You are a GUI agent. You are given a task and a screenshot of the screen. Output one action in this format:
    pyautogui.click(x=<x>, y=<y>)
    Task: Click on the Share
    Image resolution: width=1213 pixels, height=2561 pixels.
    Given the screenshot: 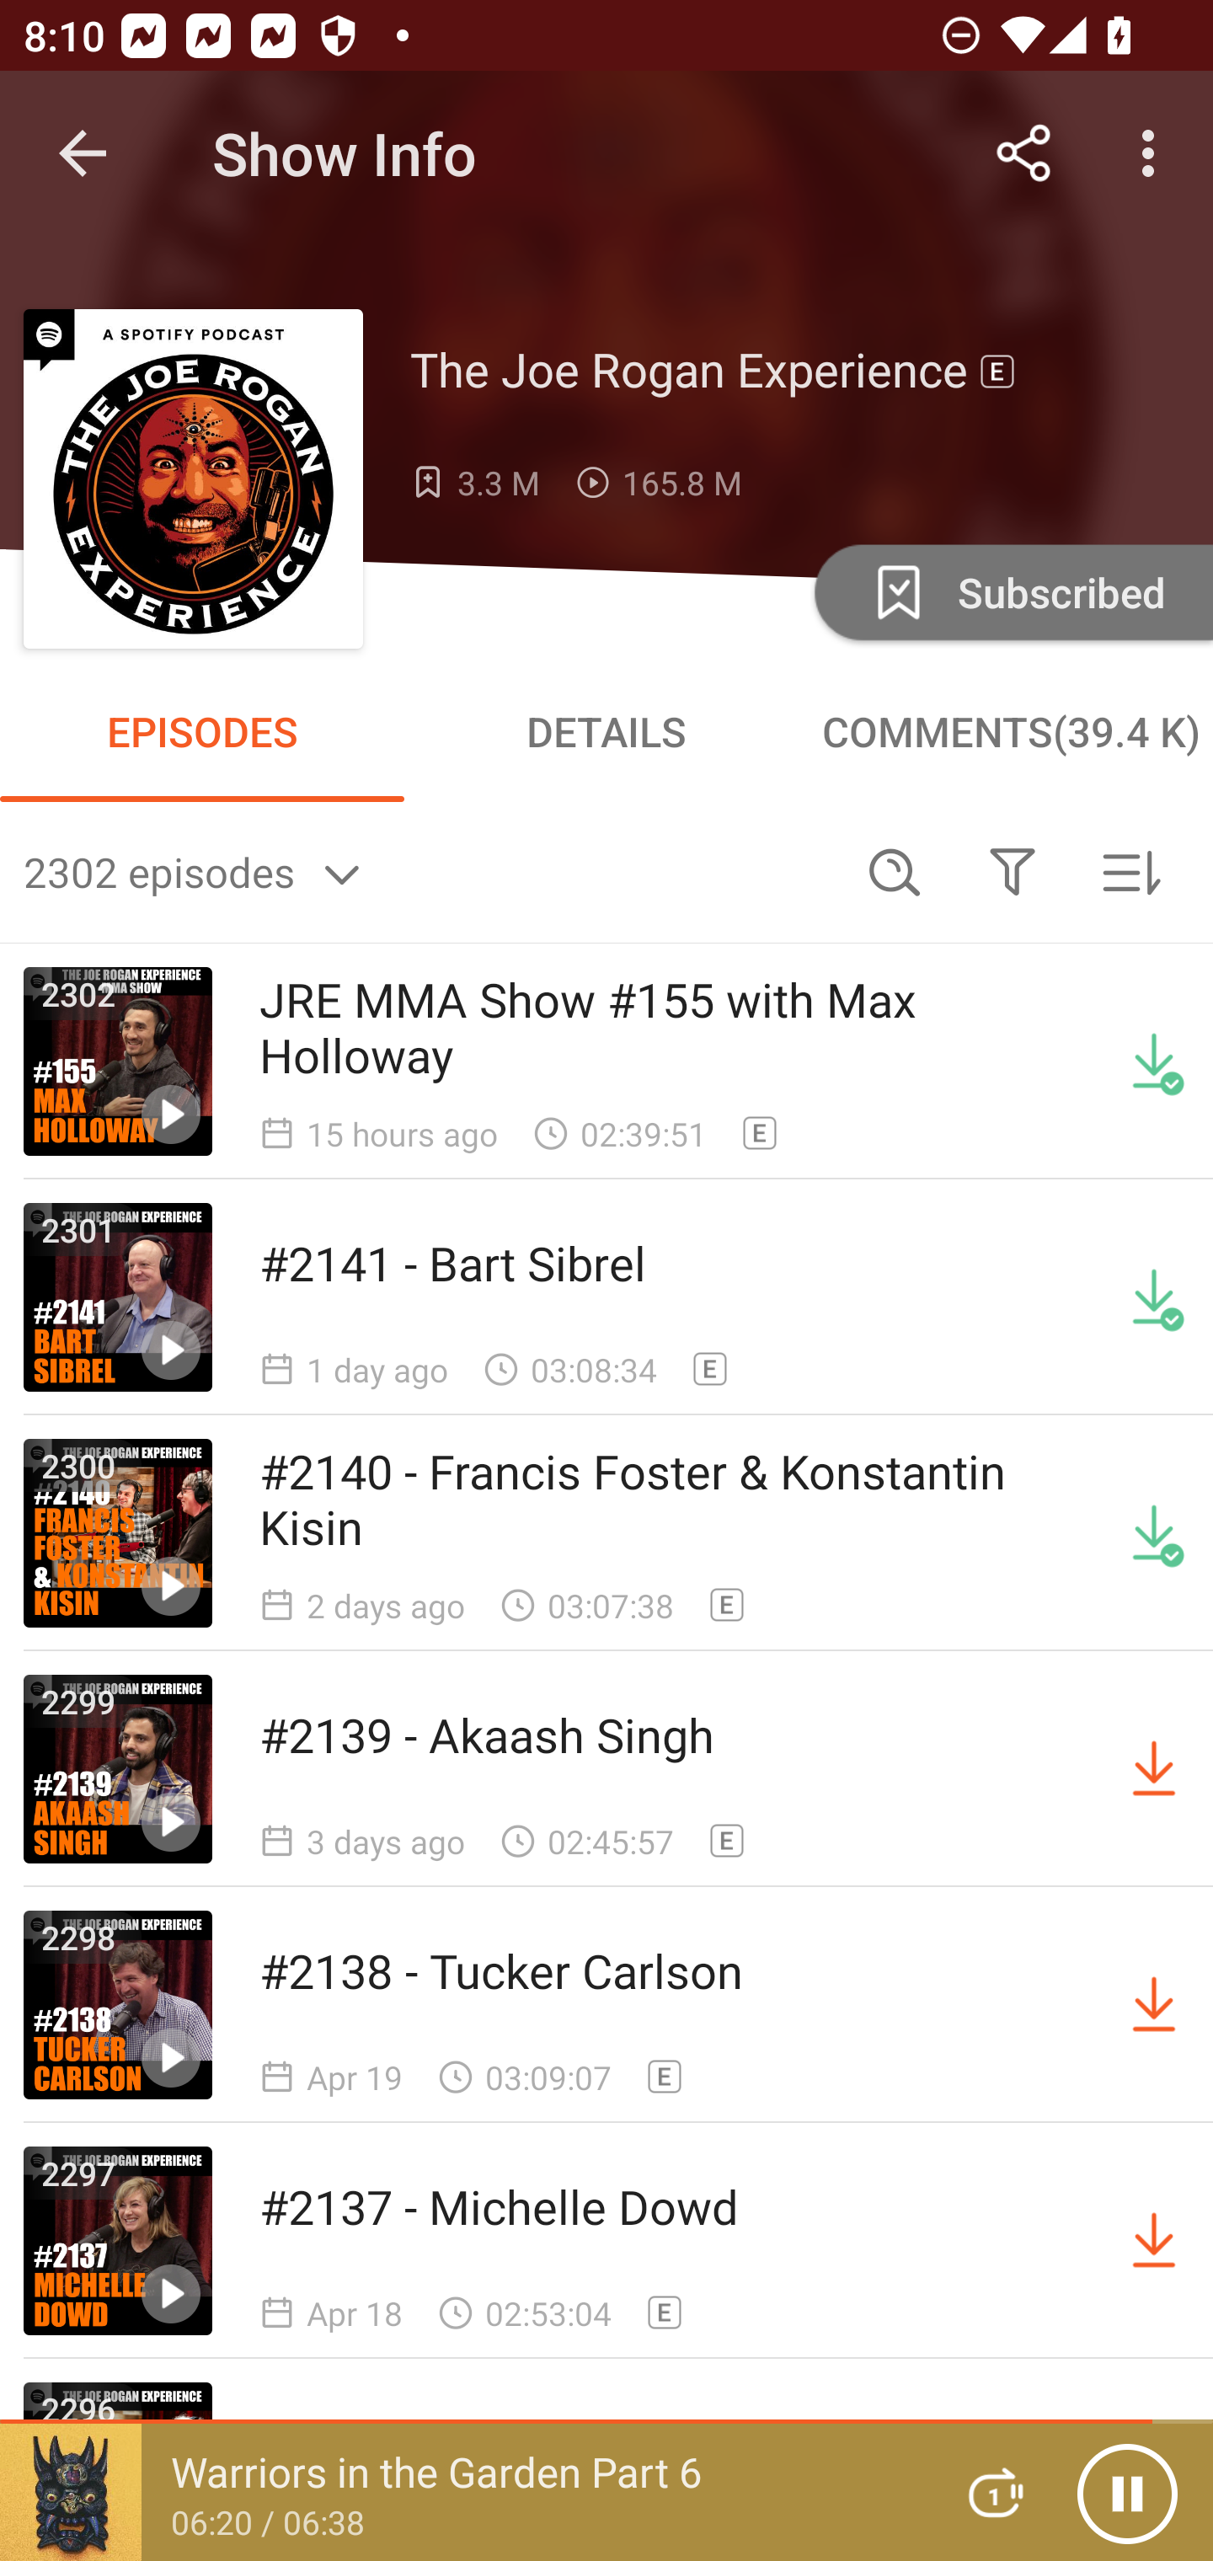 What is the action you would take?
    pyautogui.click(x=1024, y=153)
    